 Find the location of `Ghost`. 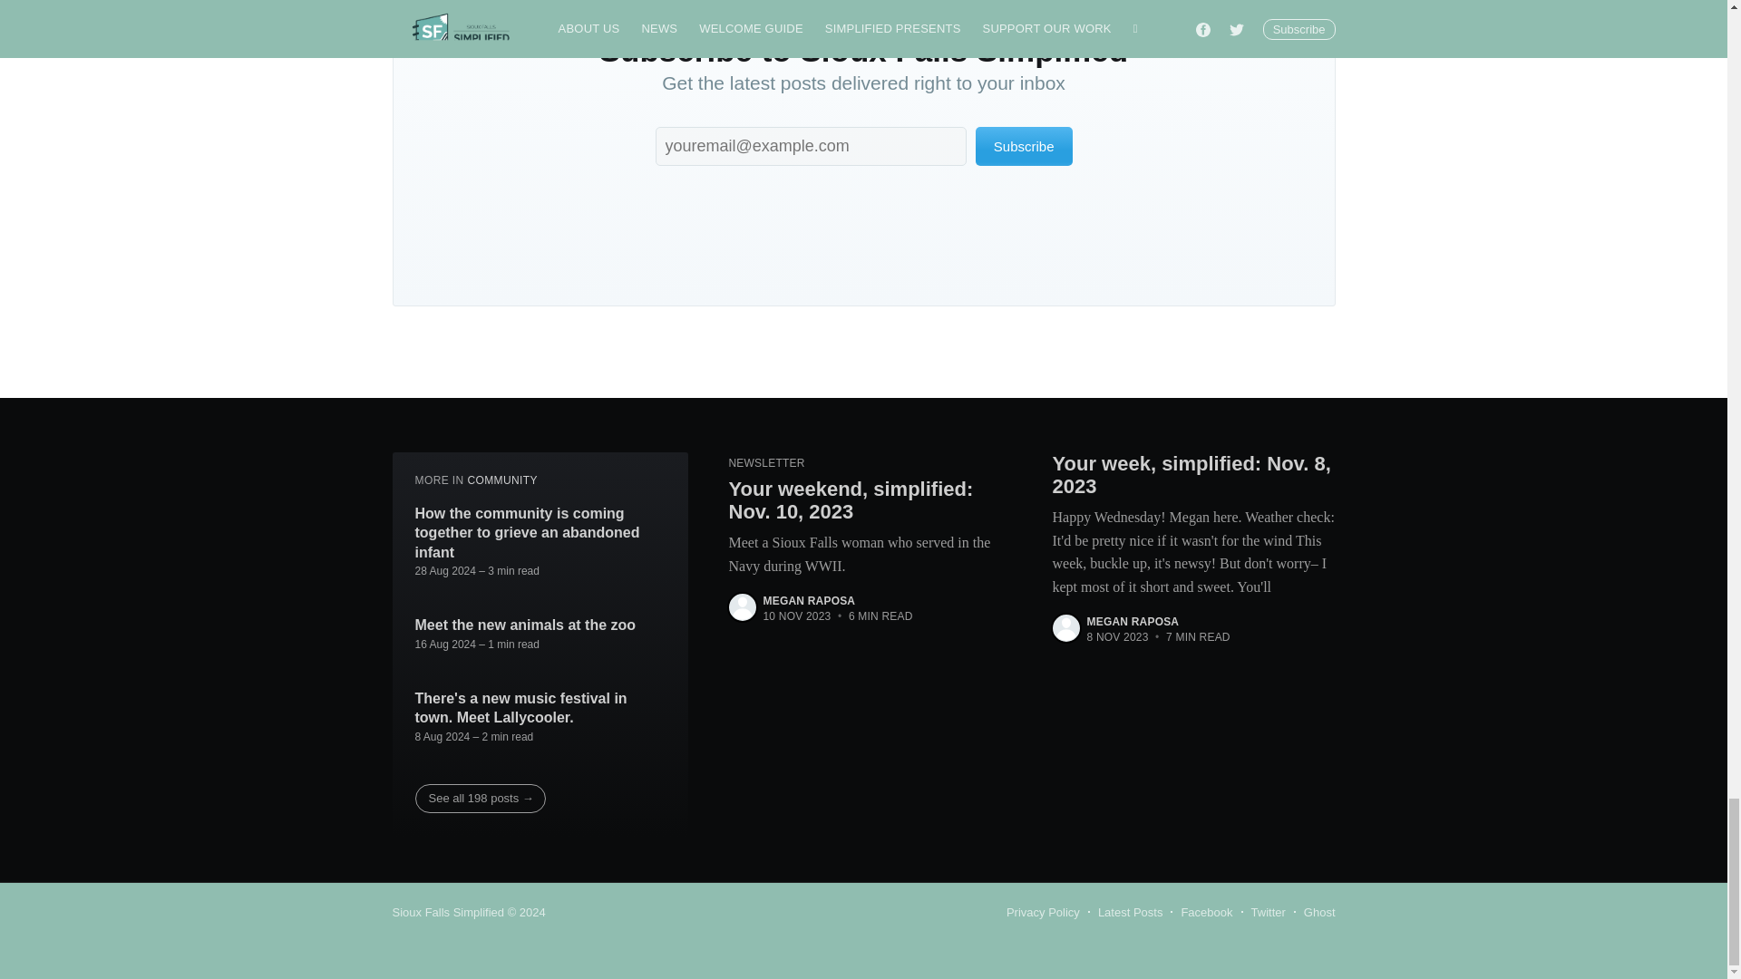

Ghost is located at coordinates (1319, 912).